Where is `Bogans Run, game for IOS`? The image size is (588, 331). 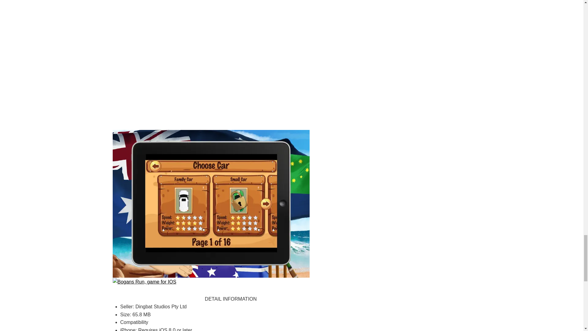
Bogans Run, game for IOS is located at coordinates (211, 203).